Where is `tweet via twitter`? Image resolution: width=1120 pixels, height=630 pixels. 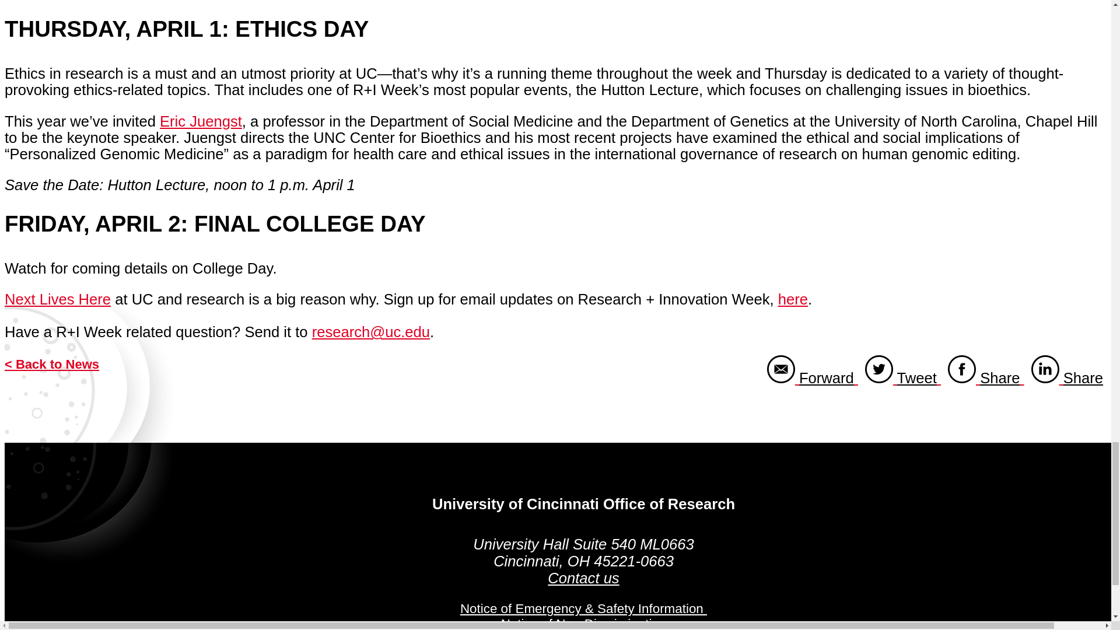 tweet via twitter is located at coordinates (793, 299).